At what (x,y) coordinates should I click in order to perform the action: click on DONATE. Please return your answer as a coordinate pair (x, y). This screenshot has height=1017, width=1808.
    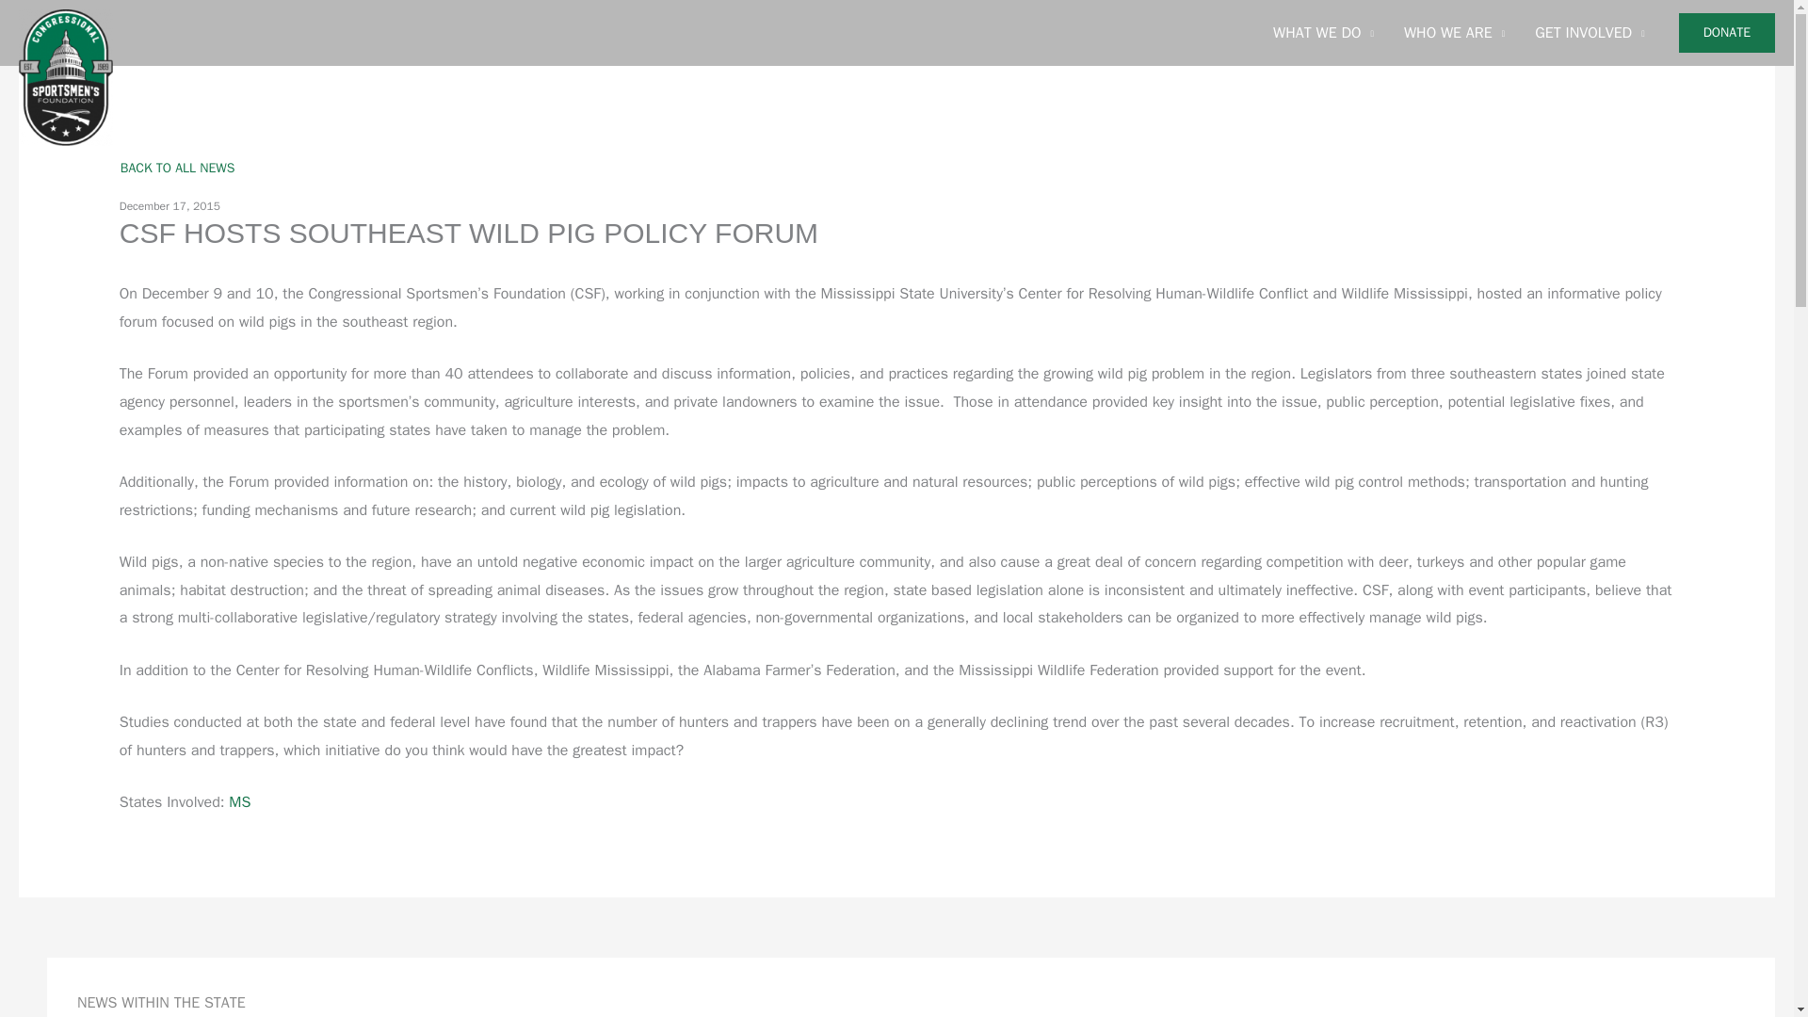
    Looking at the image, I should click on (1727, 33).